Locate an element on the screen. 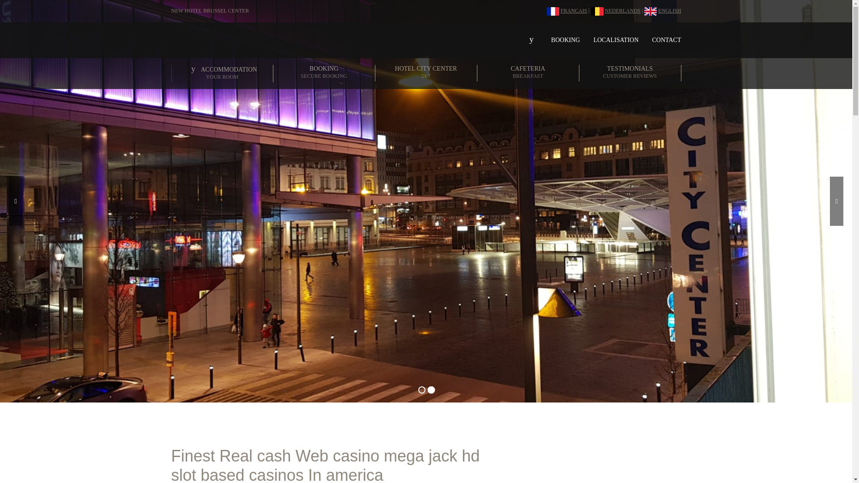 The image size is (859, 483). CONTACT is located at coordinates (528, 73).